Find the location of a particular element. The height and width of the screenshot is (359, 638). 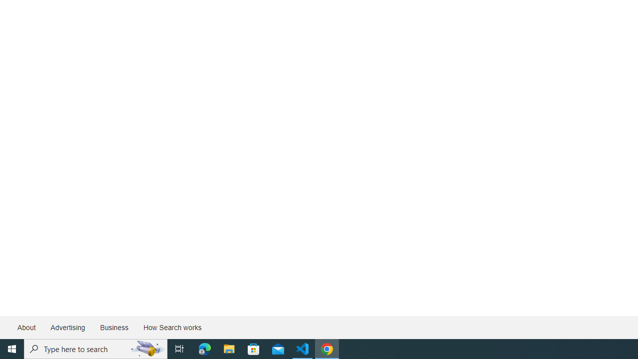

Business is located at coordinates (114, 327).